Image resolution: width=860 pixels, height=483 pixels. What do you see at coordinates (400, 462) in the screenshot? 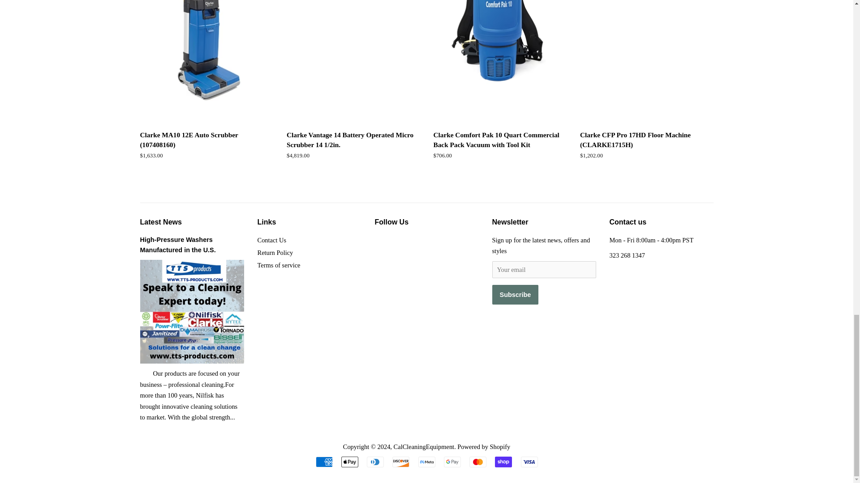
I see `Discover` at bounding box center [400, 462].